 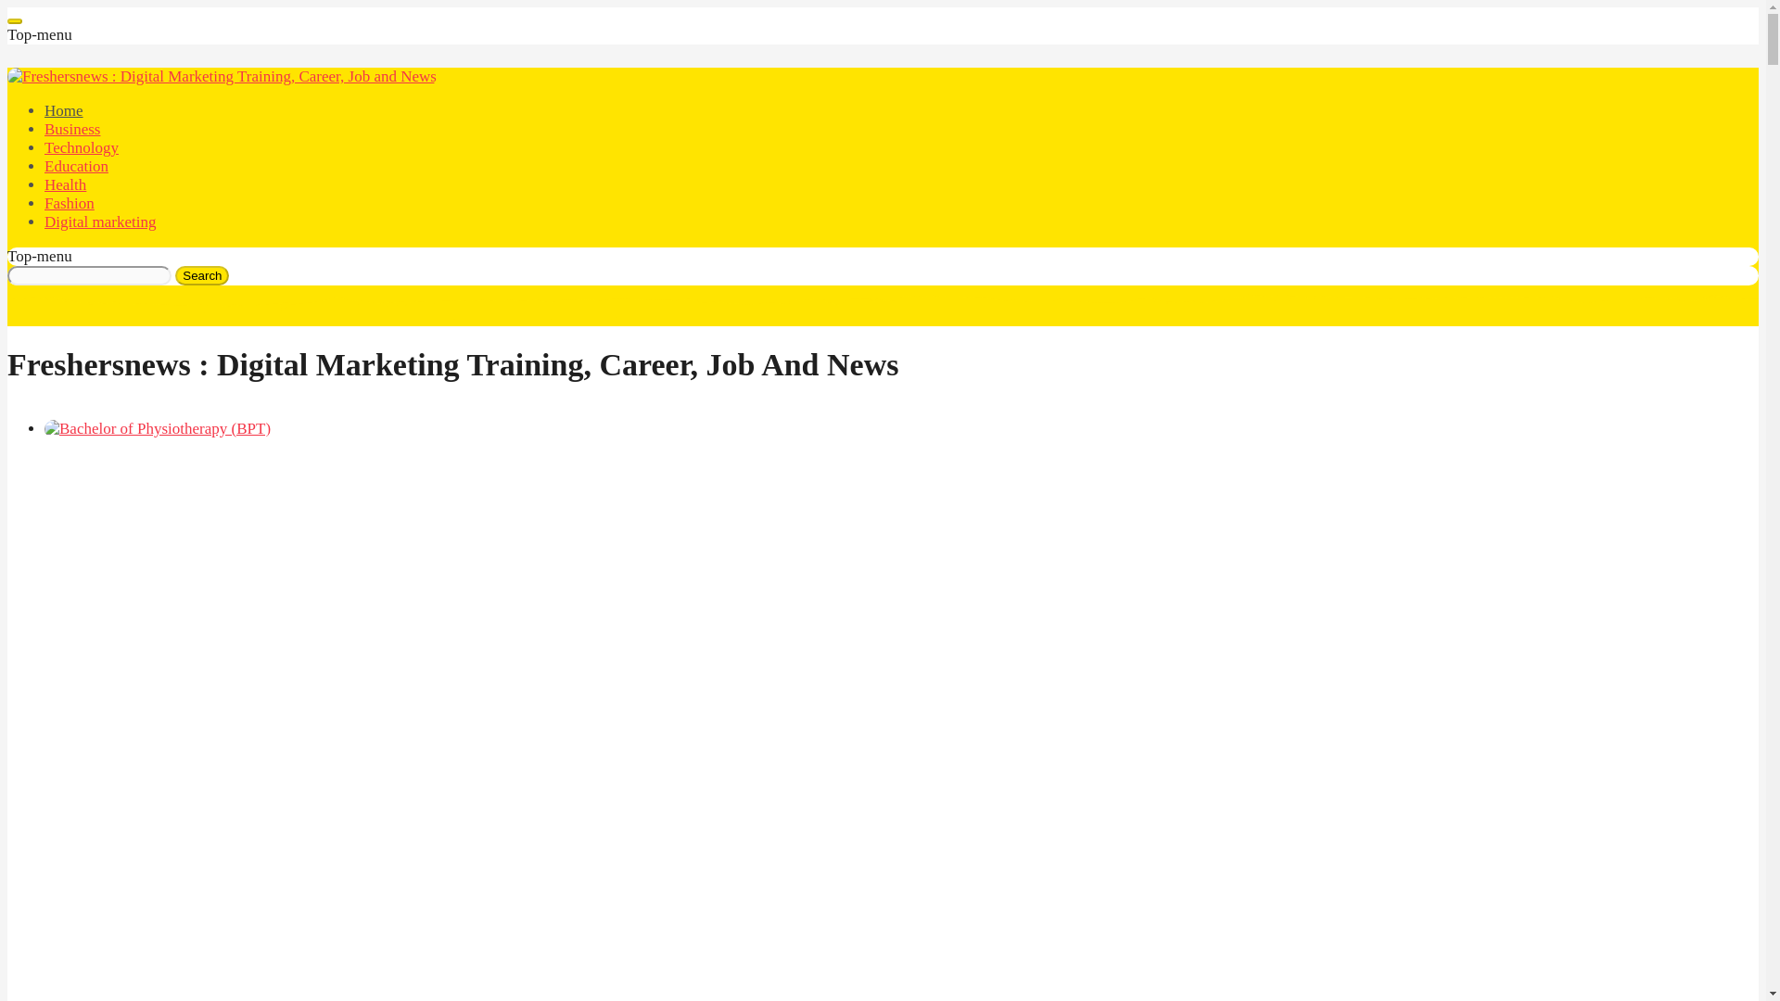 What do you see at coordinates (72, 129) in the screenshot?
I see `Business` at bounding box center [72, 129].